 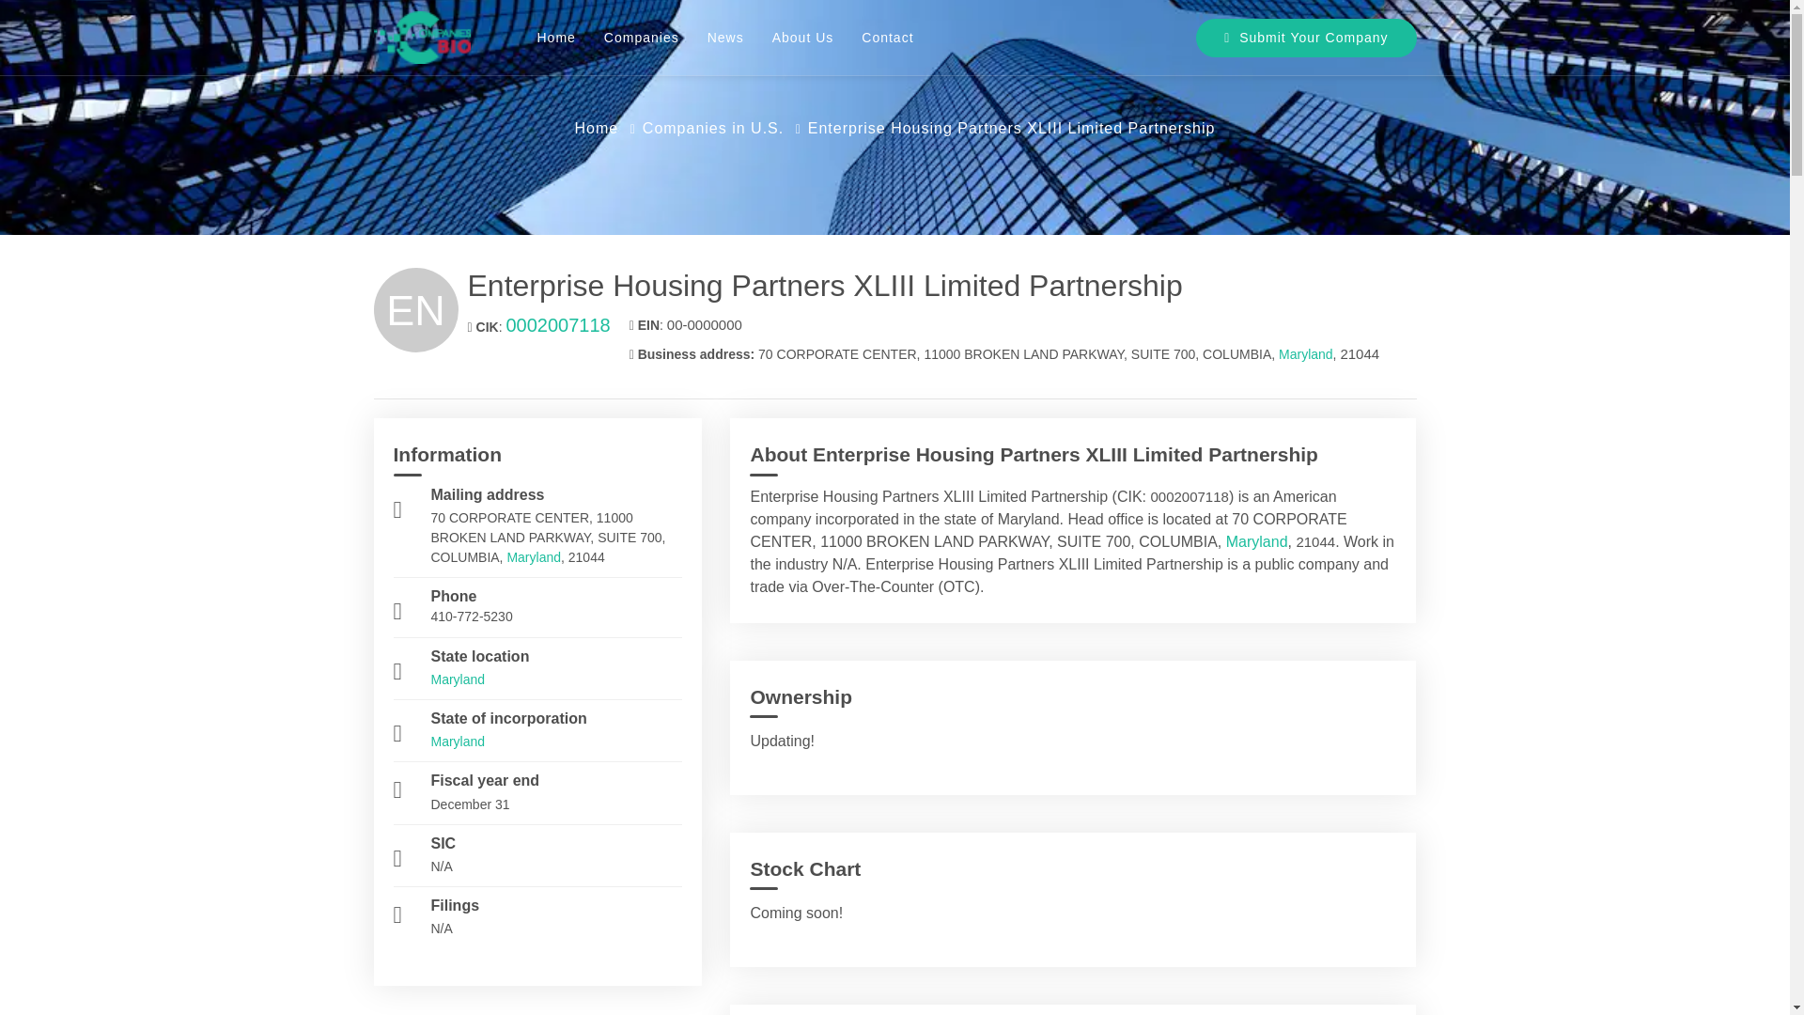 I want to click on Enterprise Housing Partners XLIII Limited Partnership CIK, so click(x=556, y=325).